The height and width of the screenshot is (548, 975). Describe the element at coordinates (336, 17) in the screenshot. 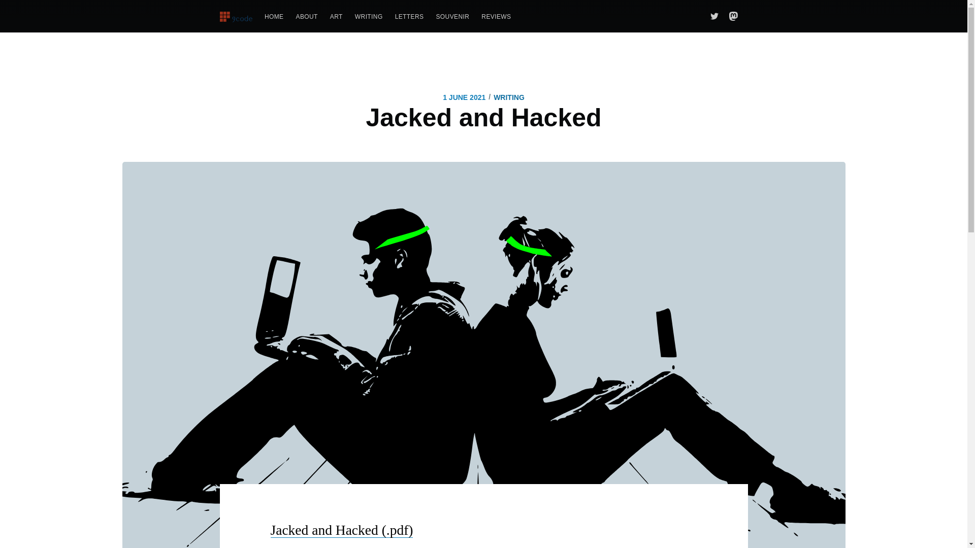

I see `ART` at that location.